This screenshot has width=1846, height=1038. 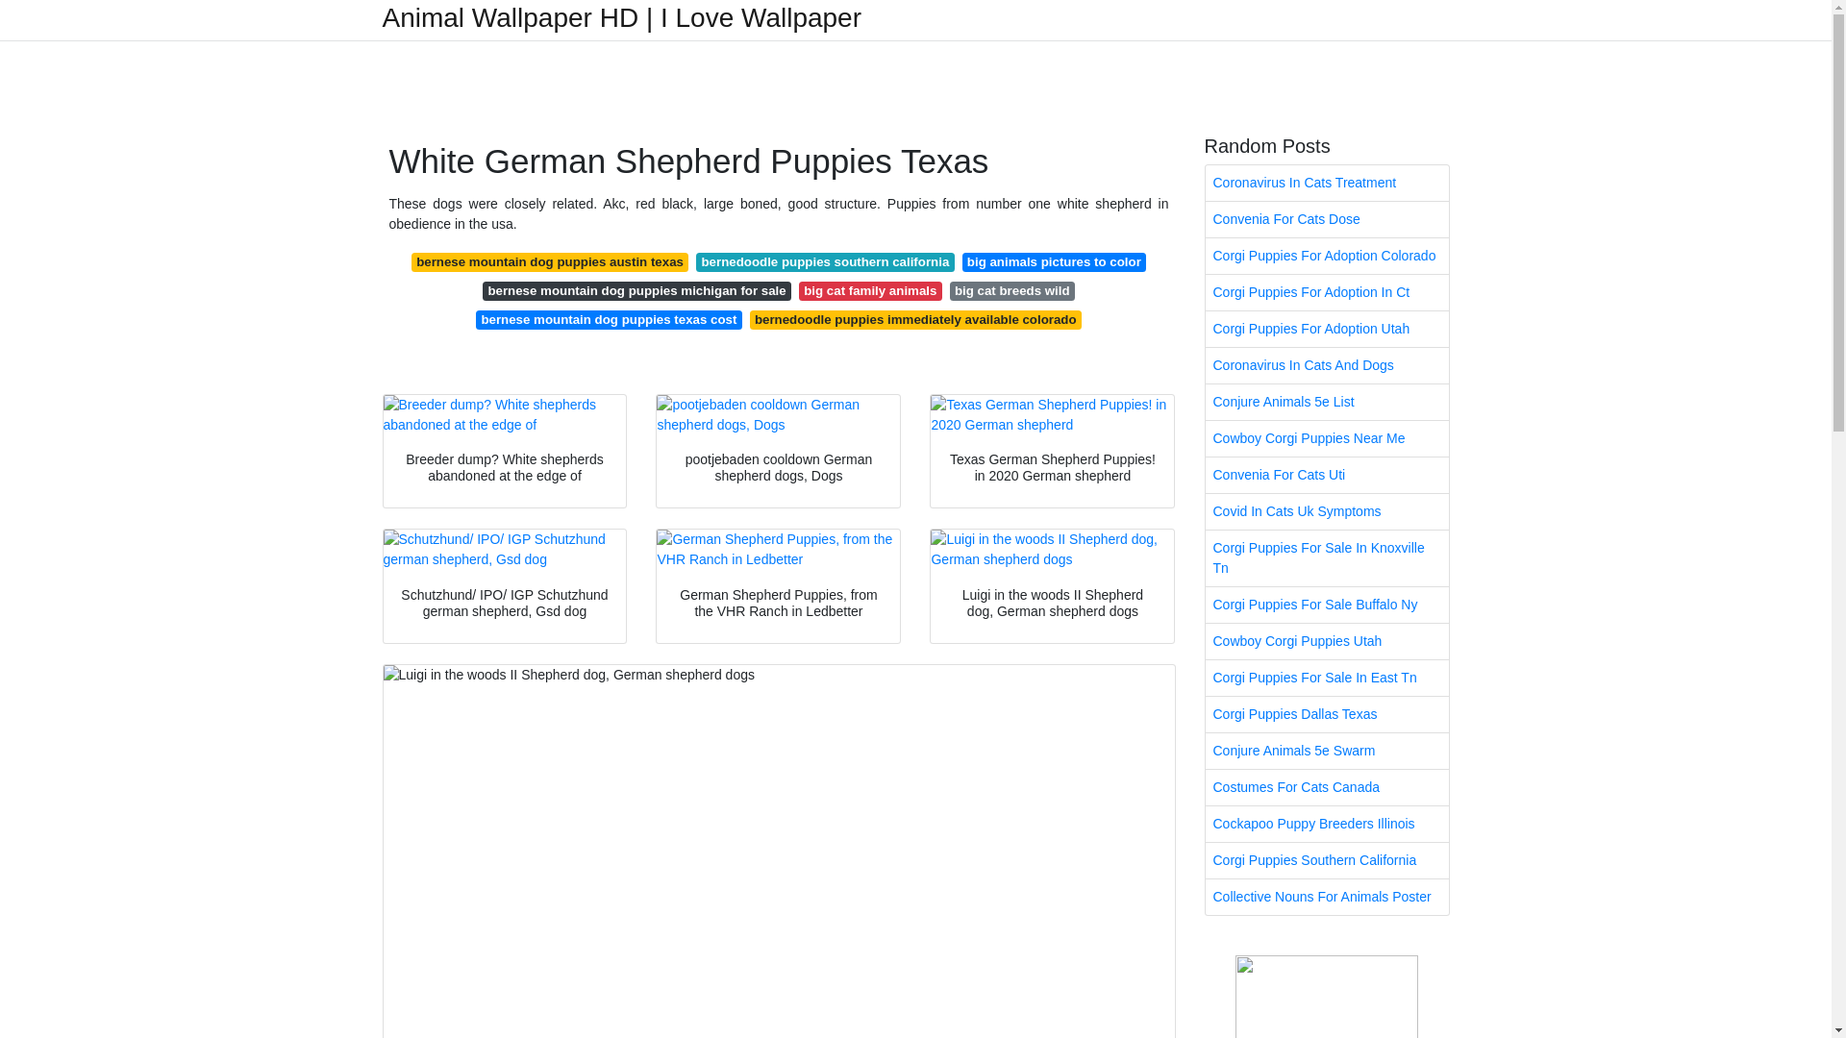 What do you see at coordinates (870, 290) in the screenshot?
I see `big cat family animals` at bounding box center [870, 290].